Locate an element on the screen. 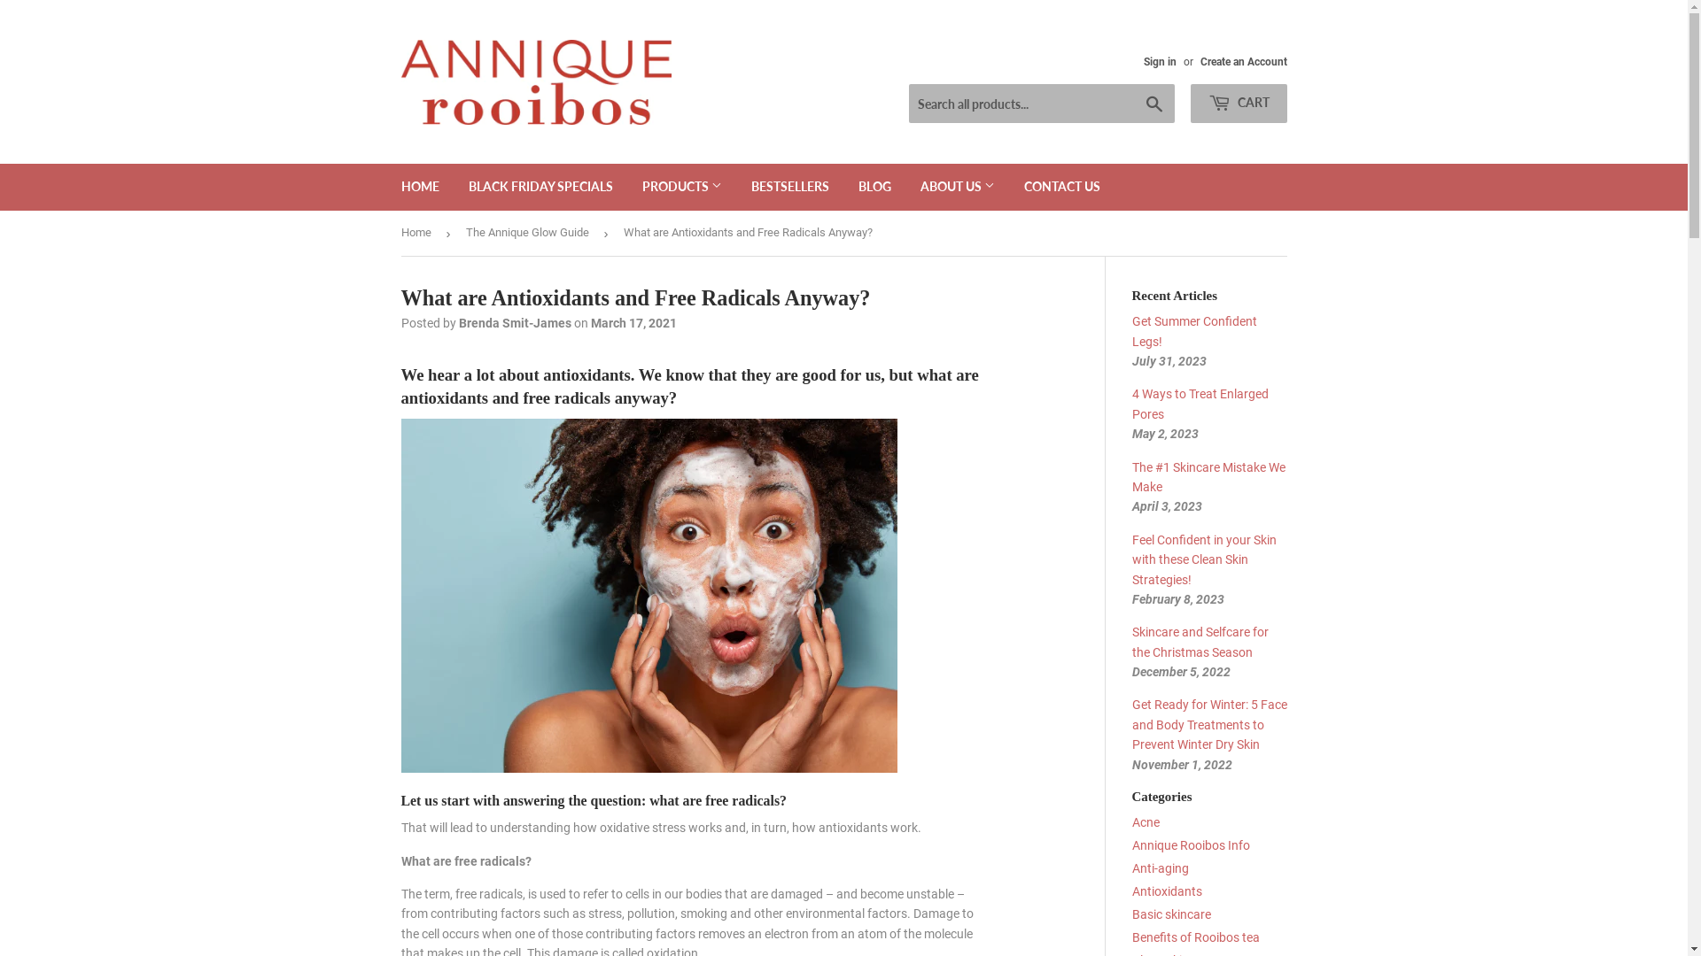 The width and height of the screenshot is (1701, 956). Antioxidants is located at coordinates (1168, 891).